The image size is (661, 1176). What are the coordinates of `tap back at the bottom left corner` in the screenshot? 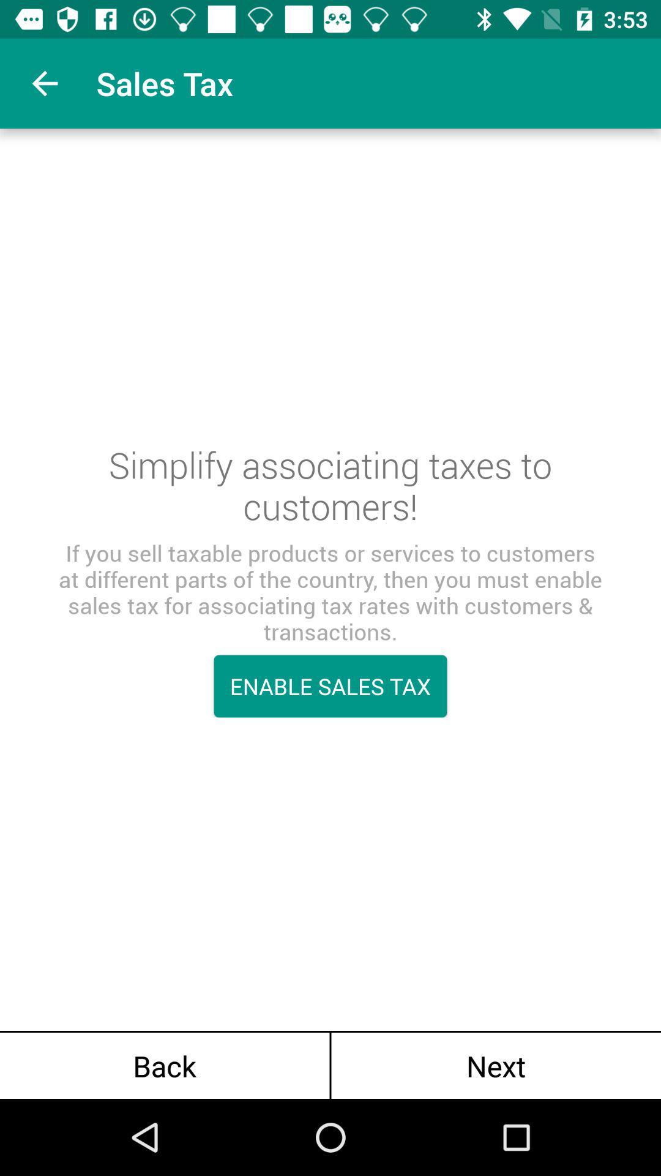 It's located at (165, 1066).